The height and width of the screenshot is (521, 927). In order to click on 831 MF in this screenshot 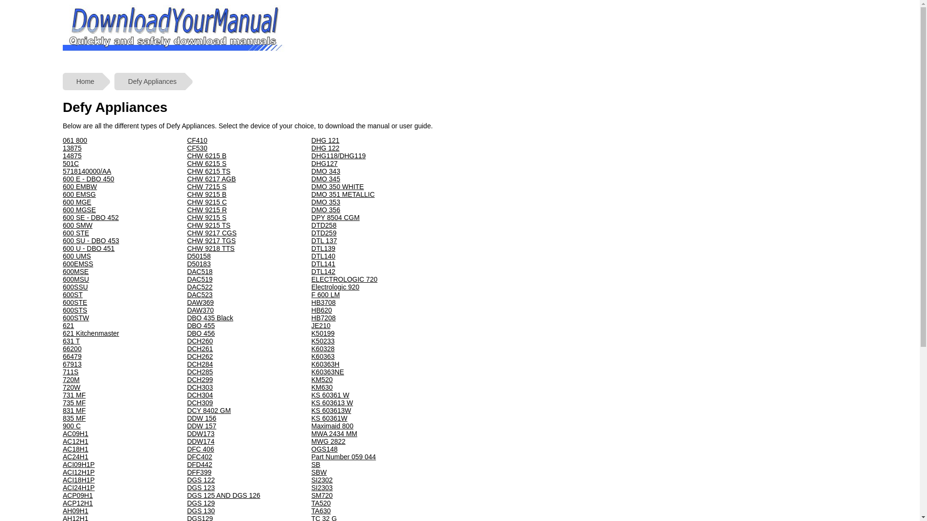, I will do `click(74, 411)`.